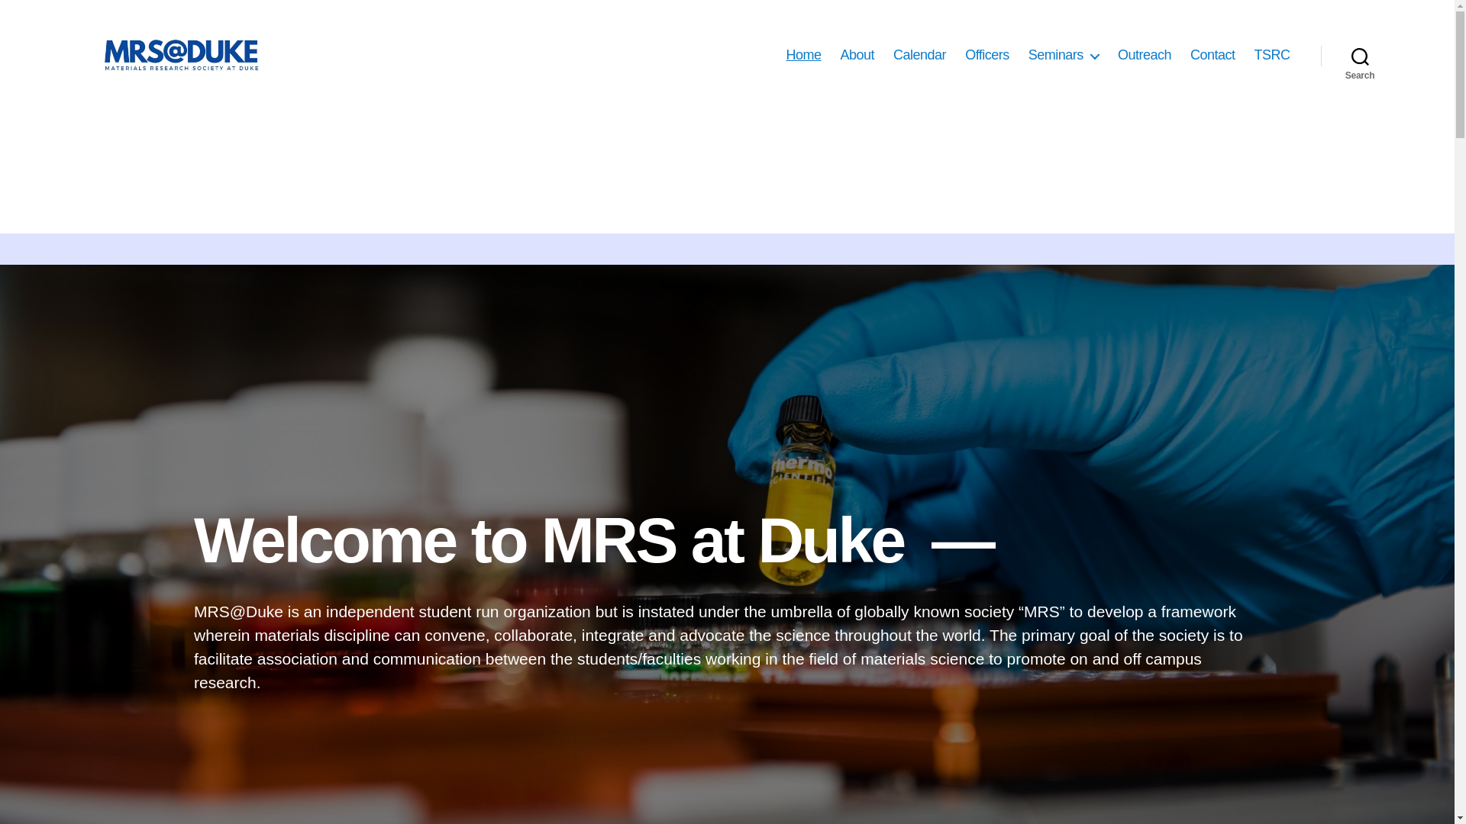  What do you see at coordinates (857, 55) in the screenshot?
I see `About` at bounding box center [857, 55].